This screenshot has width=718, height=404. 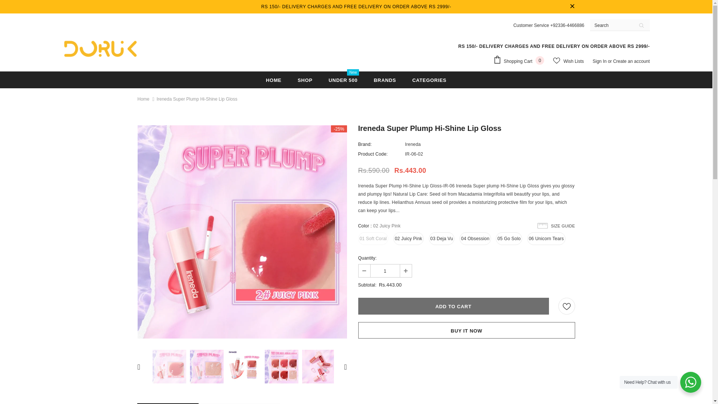 What do you see at coordinates (429, 80) in the screenshot?
I see `Cart` at bounding box center [429, 80].